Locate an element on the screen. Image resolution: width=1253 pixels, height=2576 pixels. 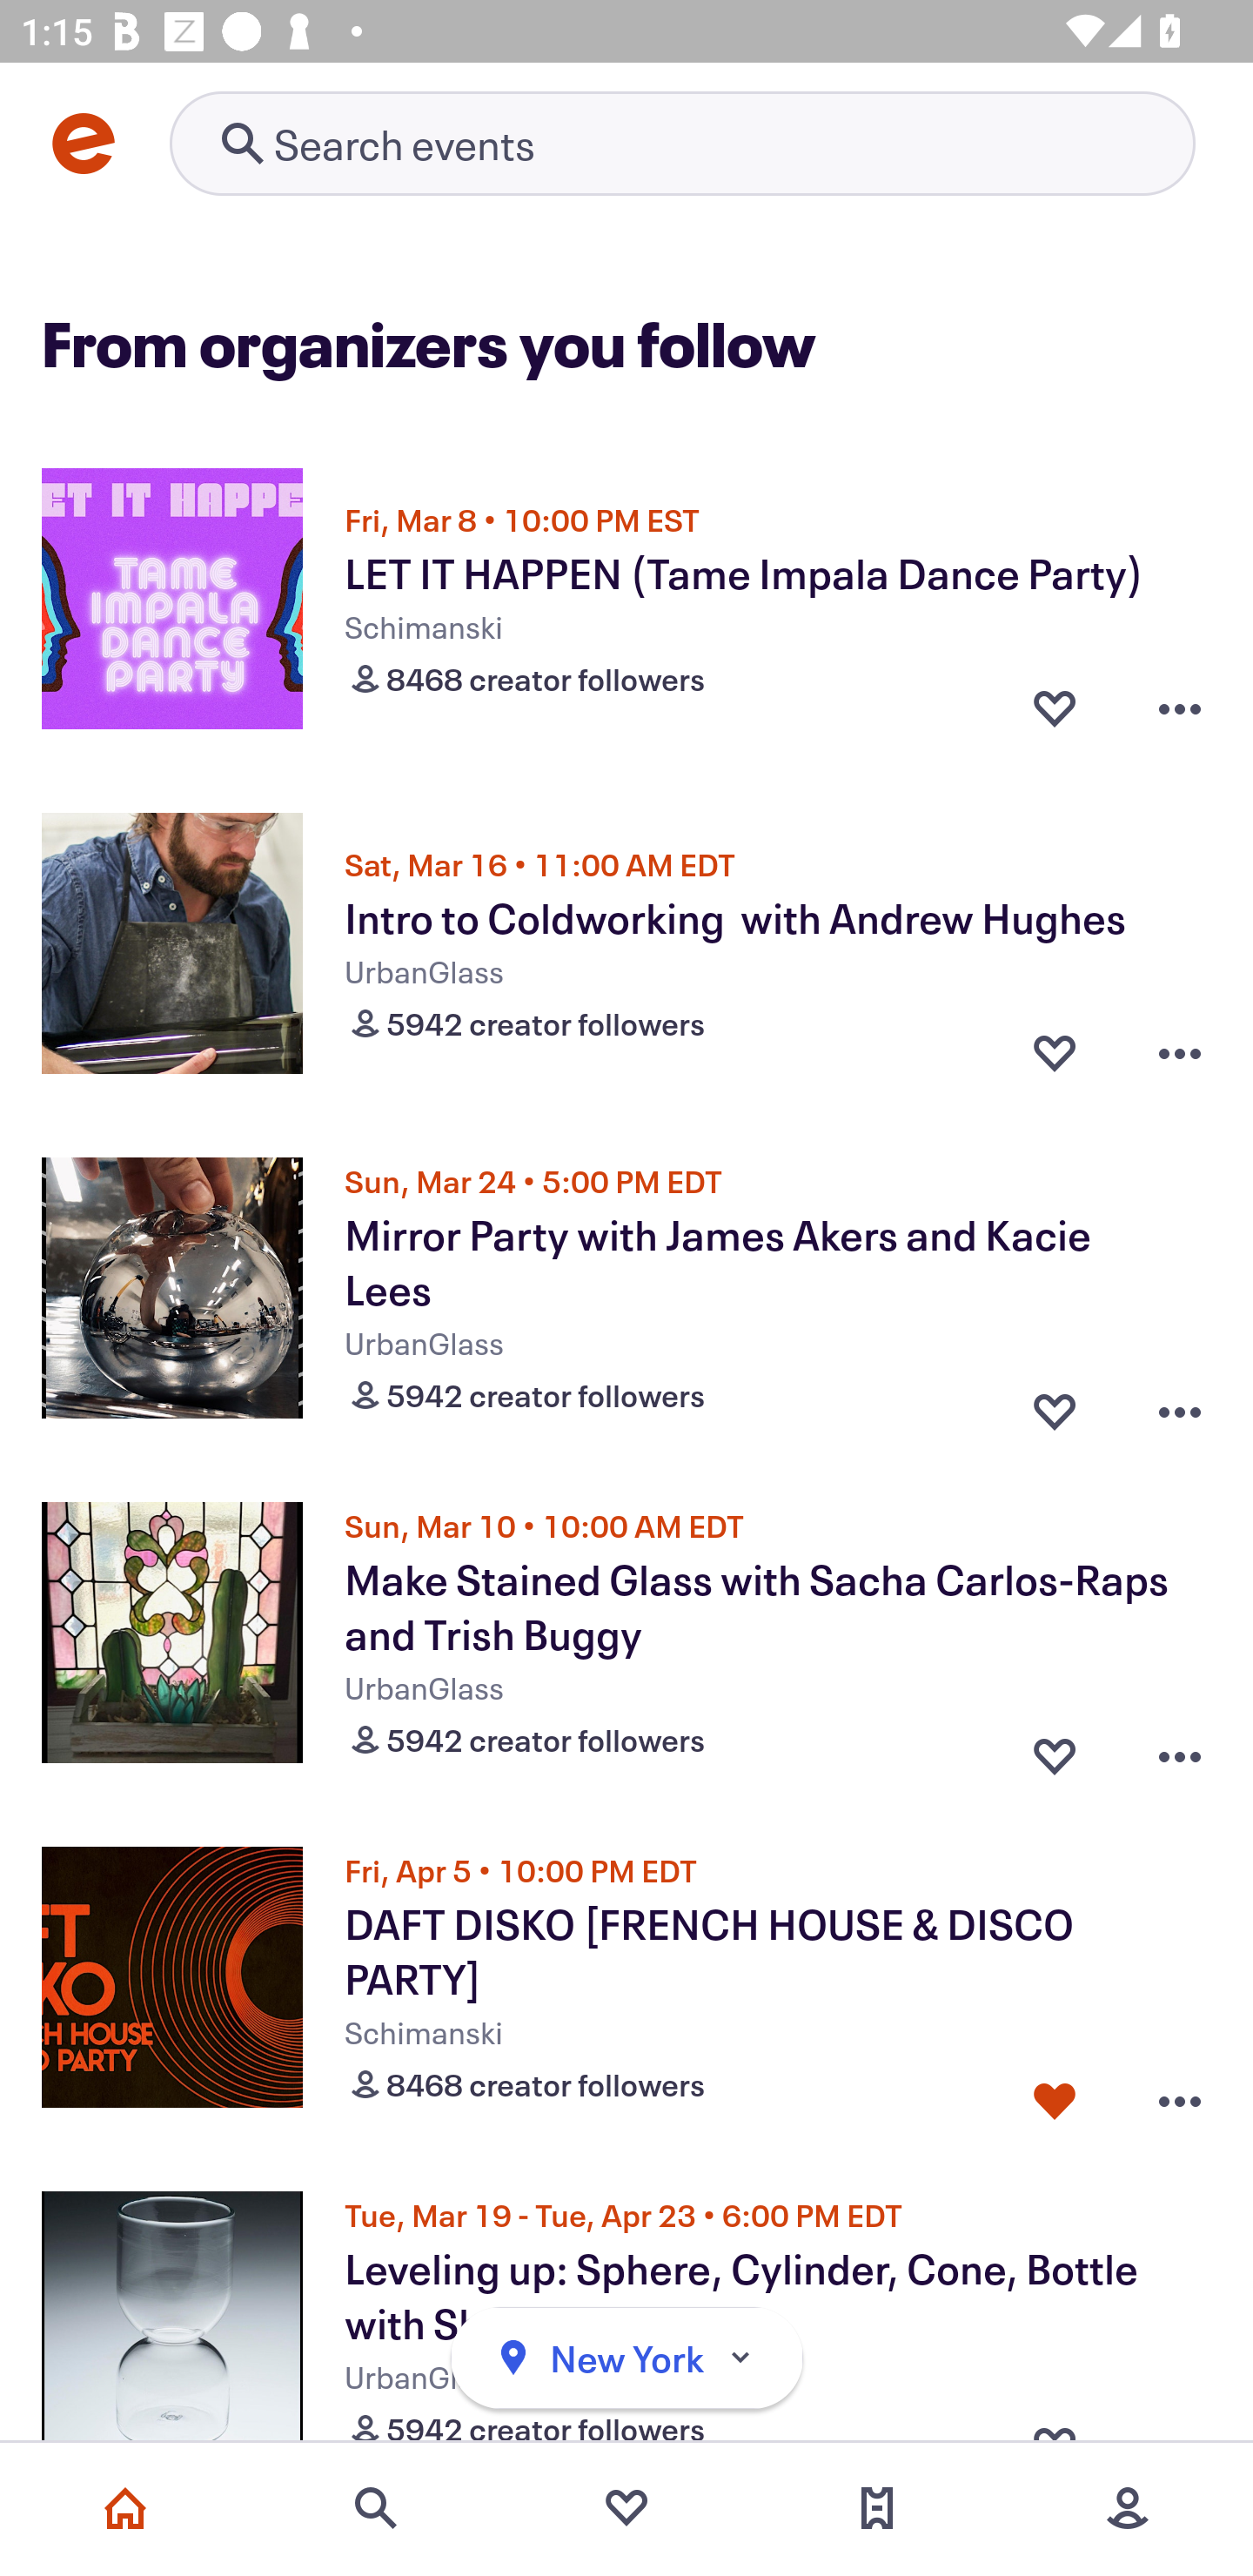
Favorite button is located at coordinates (1055, 1749).